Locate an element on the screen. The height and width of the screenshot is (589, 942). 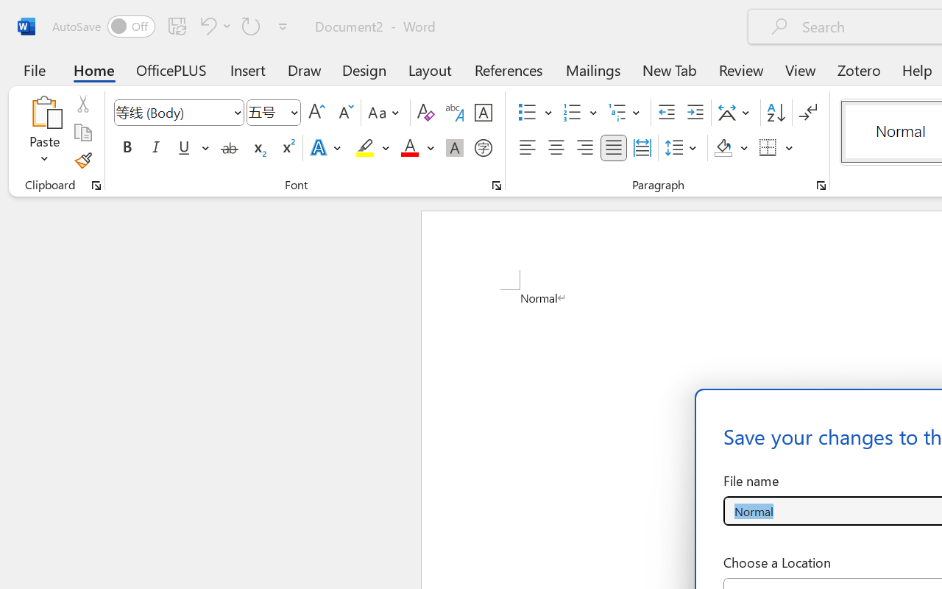
Center is located at coordinates (556, 148).